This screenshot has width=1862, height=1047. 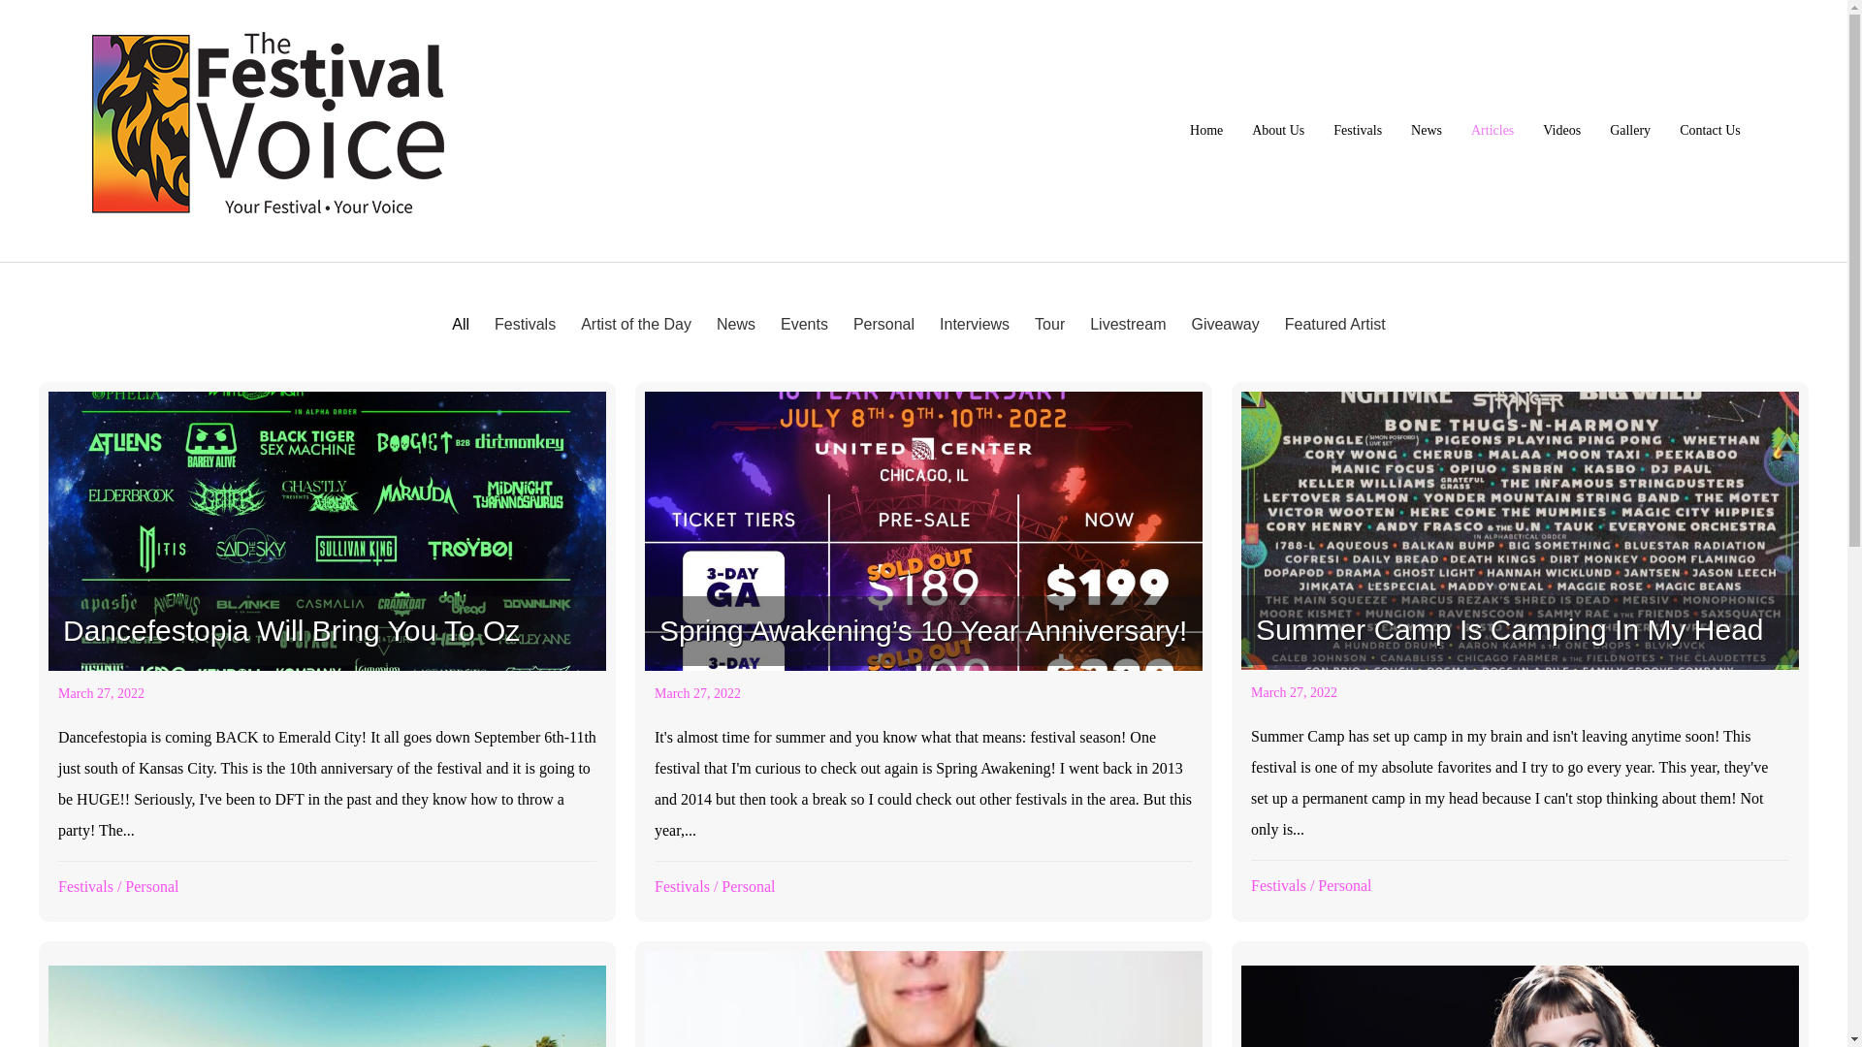 What do you see at coordinates (682, 886) in the screenshot?
I see `Festivals` at bounding box center [682, 886].